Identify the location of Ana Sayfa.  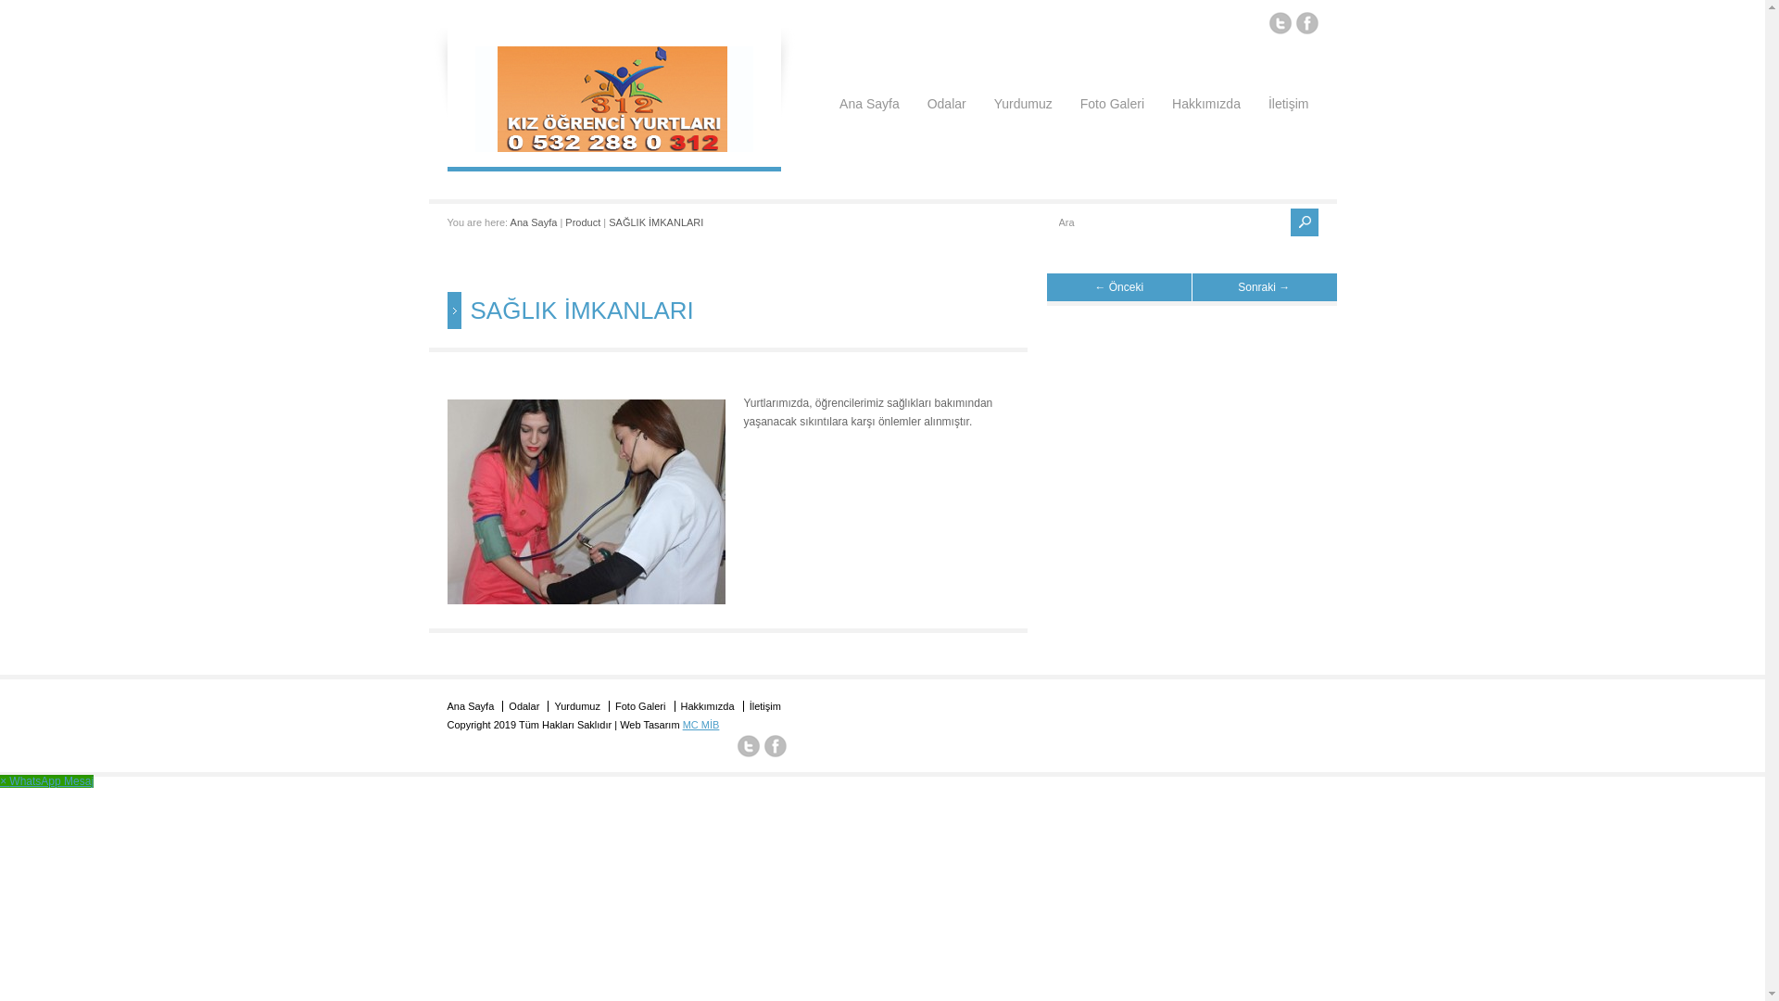
(471, 706).